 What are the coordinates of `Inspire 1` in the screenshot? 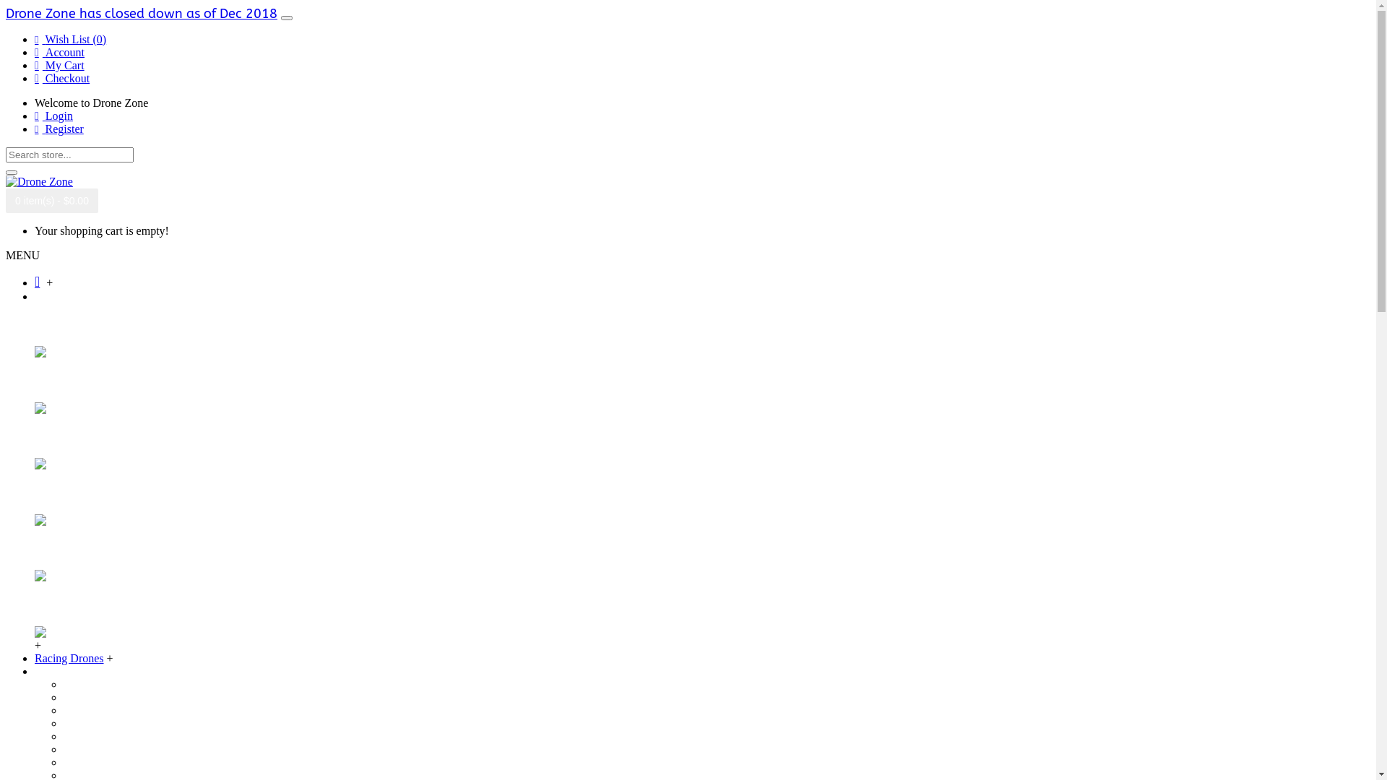 It's located at (61, 547).